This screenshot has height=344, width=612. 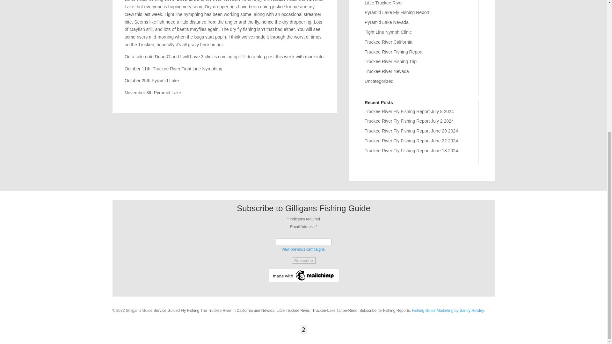 I want to click on Mailchimp - email marketing made easy and fun, so click(x=303, y=281).